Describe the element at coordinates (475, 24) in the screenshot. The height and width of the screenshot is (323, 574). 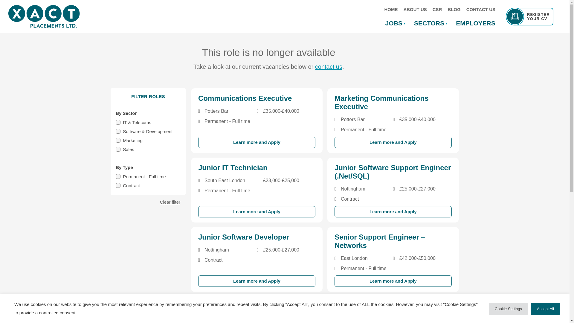
I see `EMPLOYERS` at that location.